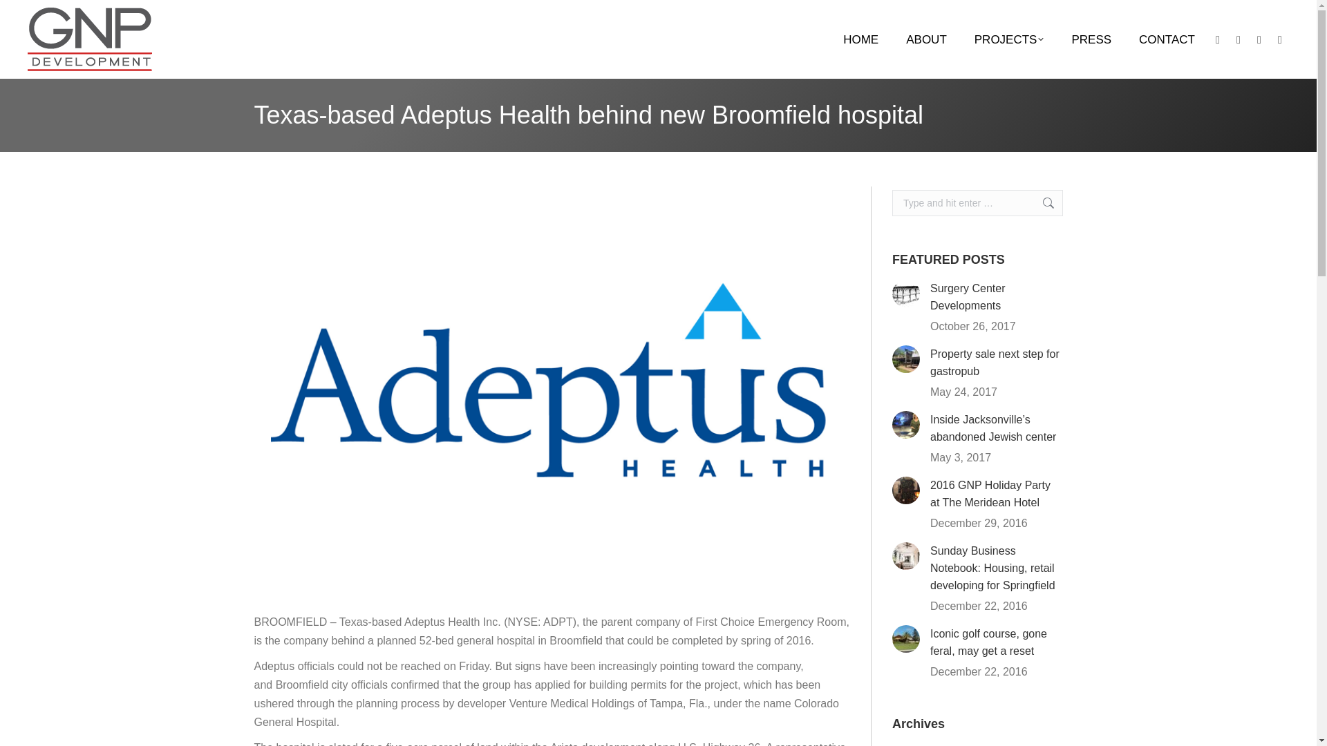  I want to click on CONTACT, so click(1167, 40).